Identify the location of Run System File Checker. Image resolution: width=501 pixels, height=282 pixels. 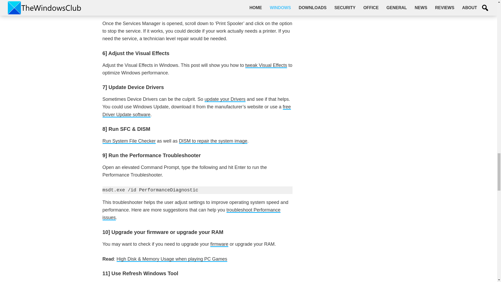
(129, 141).